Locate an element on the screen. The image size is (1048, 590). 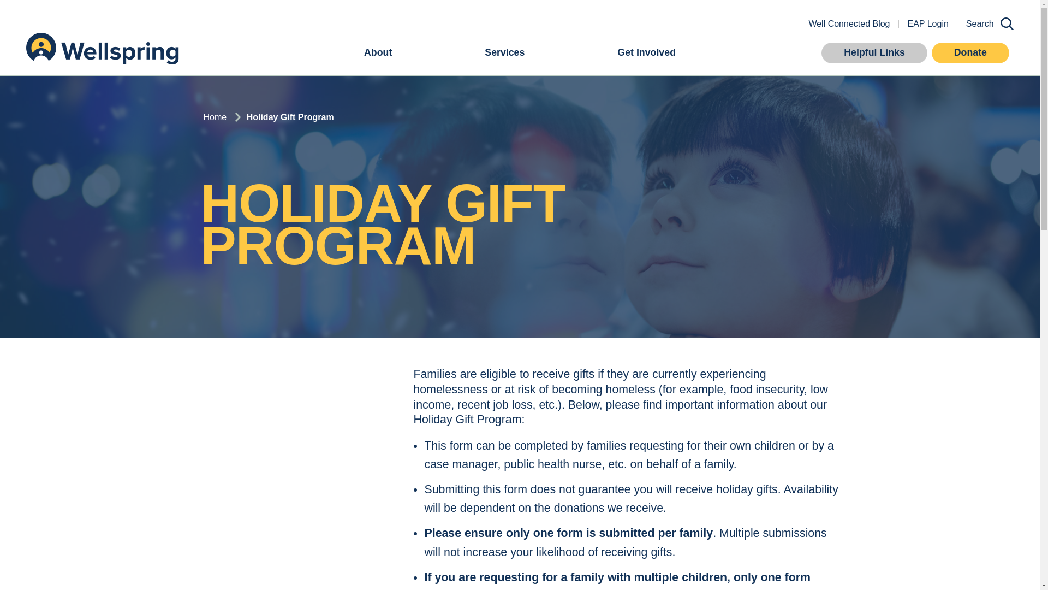
Well Connected Blog is located at coordinates (848, 23).